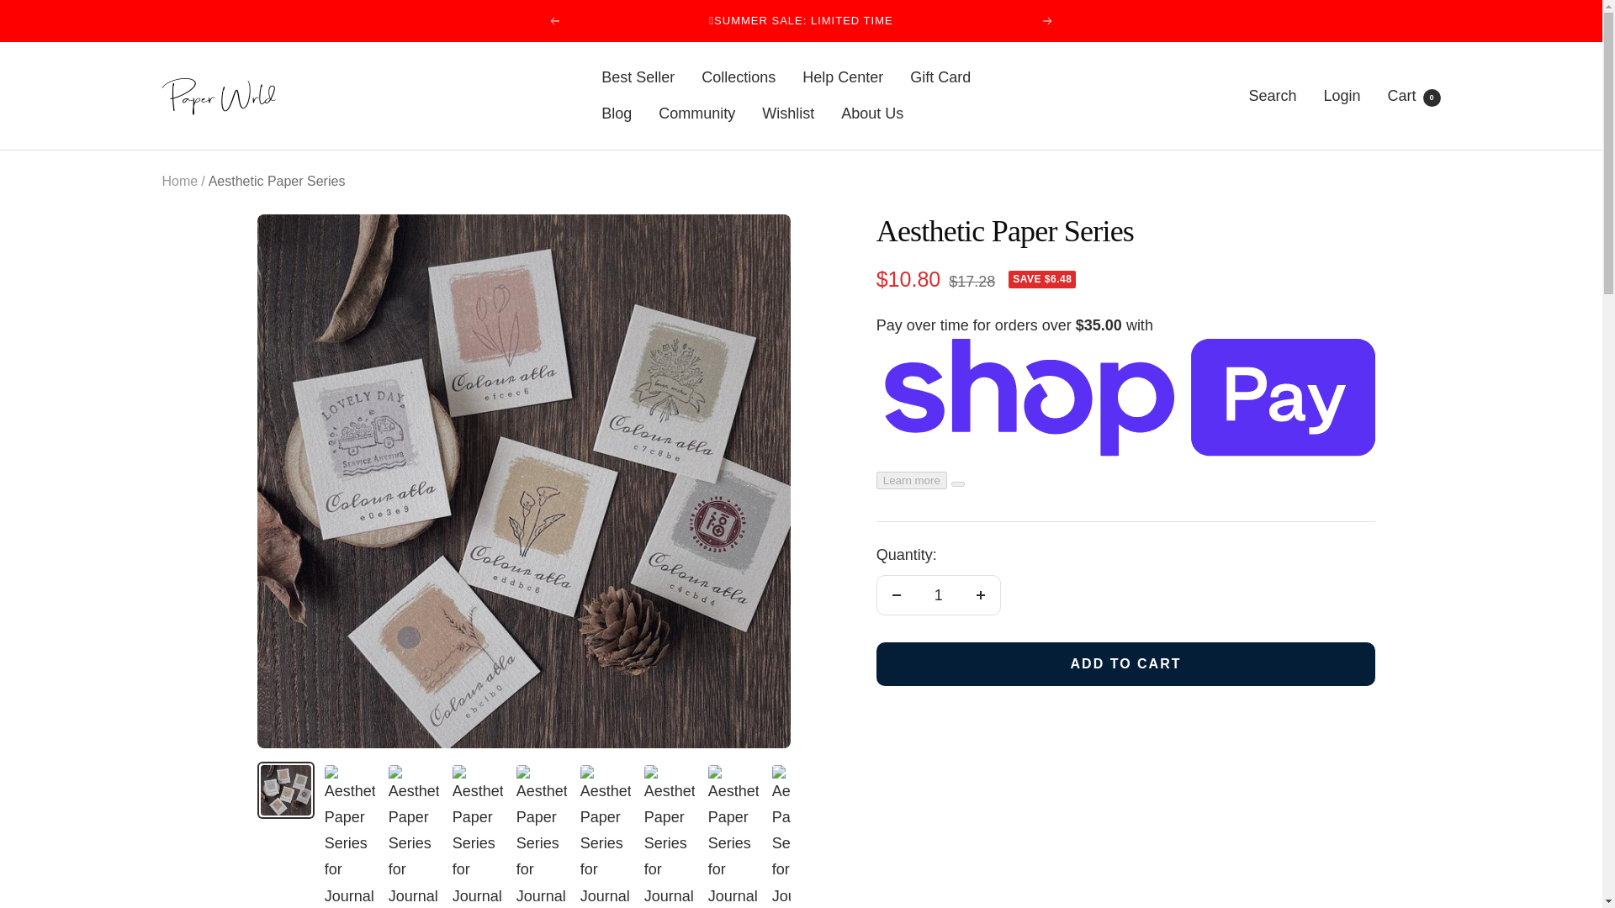  What do you see at coordinates (1413, 96) in the screenshot?
I see `Gift Card` at bounding box center [1413, 96].